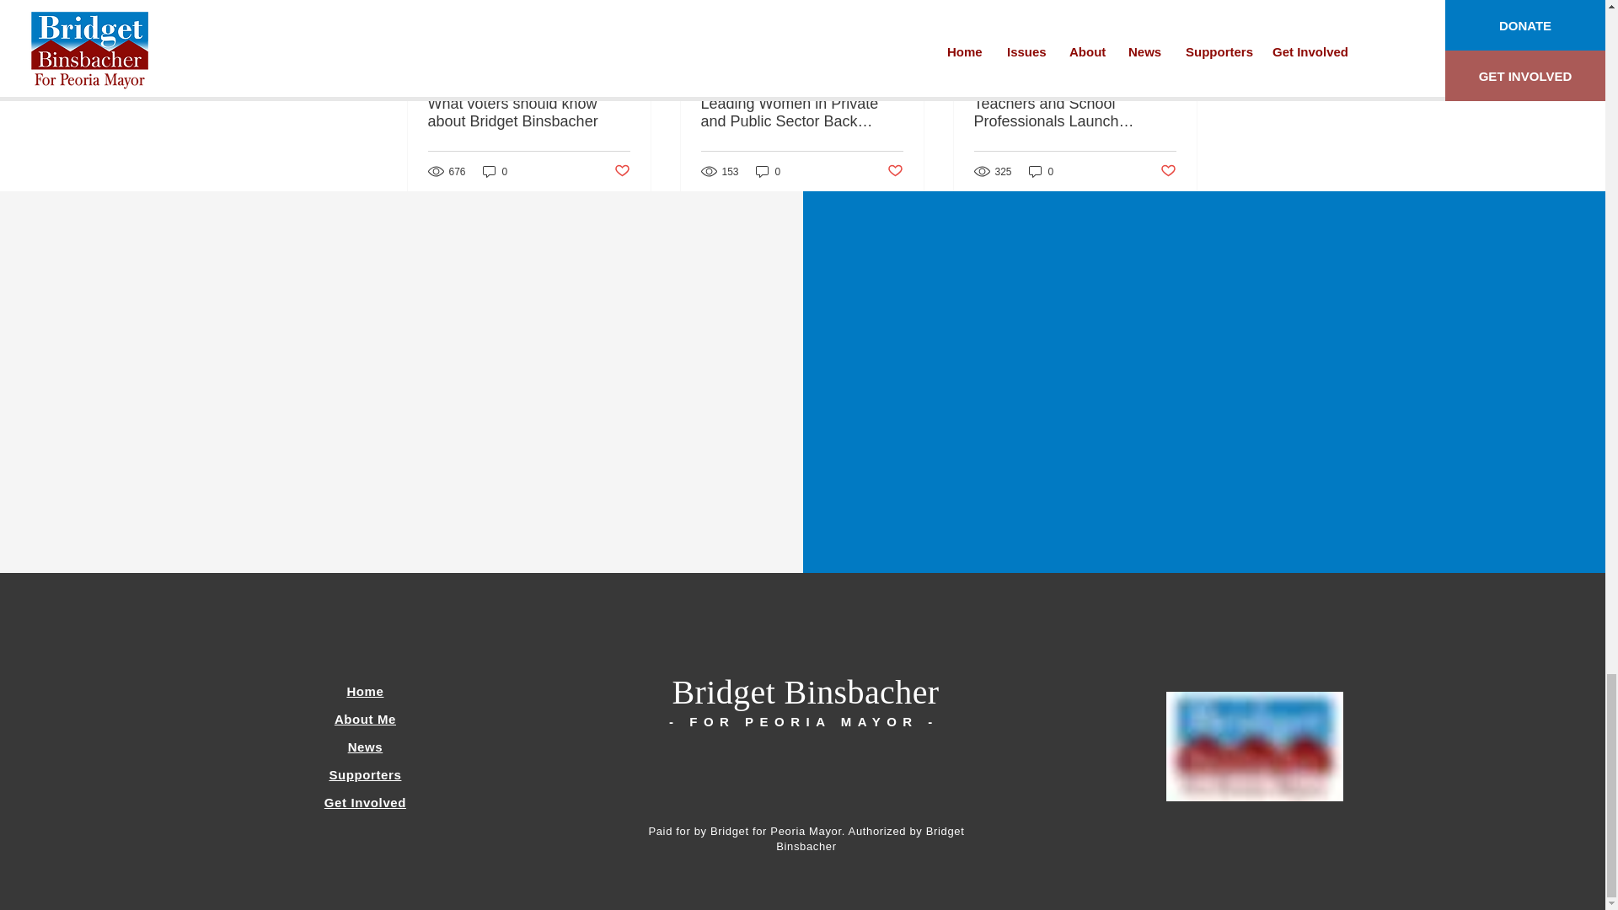  What do you see at coordinates (364, 774) in the screenshot?
I see `Supporters` at bounding box center [364, 774].